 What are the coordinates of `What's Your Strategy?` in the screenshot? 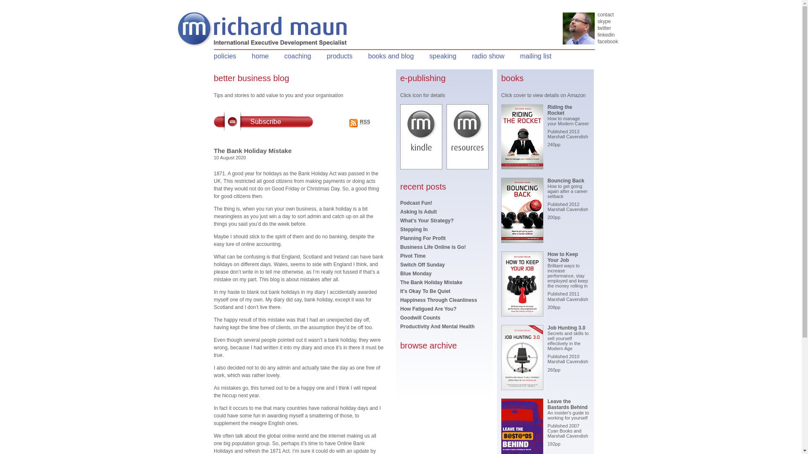 It's located at (427, 221).